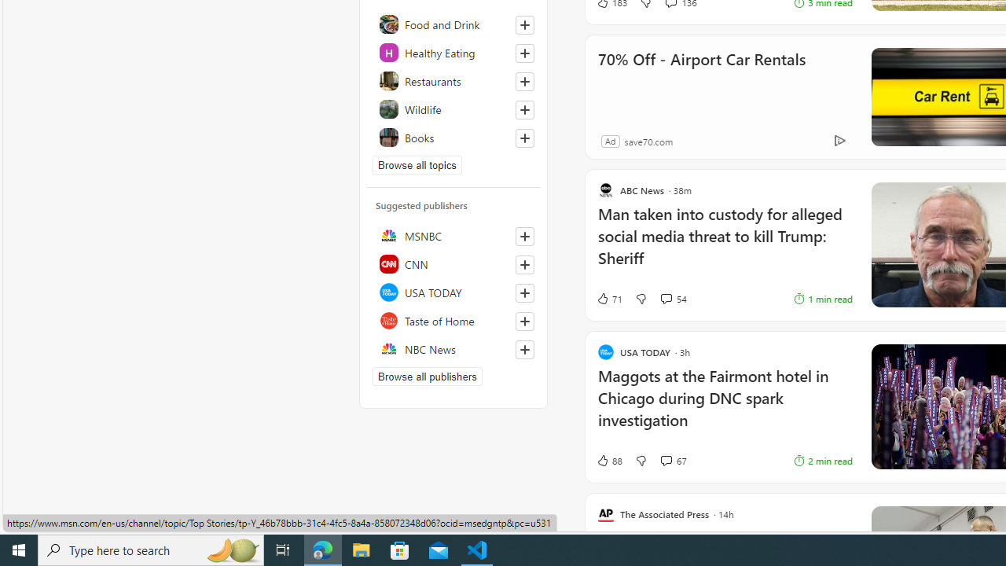 This screenshot has width=1006, height=566. What do you see at coordinates (453, 137) in the screenshot?
I see `Books` at bounding box center [453, 137].